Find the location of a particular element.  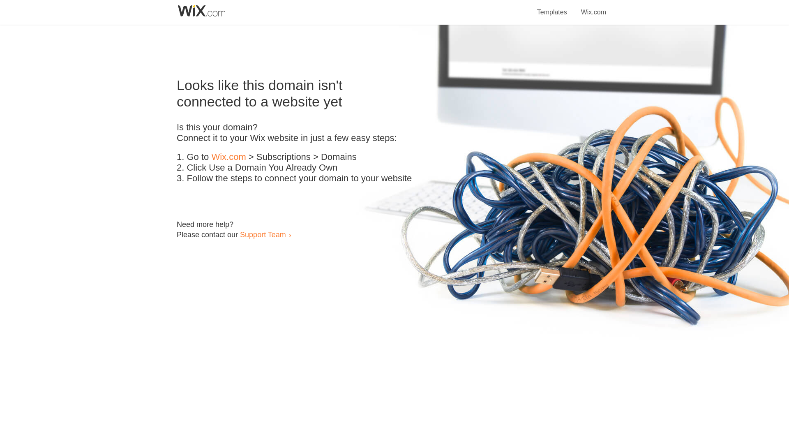

Wix.com is located at coordinates (228, 157).